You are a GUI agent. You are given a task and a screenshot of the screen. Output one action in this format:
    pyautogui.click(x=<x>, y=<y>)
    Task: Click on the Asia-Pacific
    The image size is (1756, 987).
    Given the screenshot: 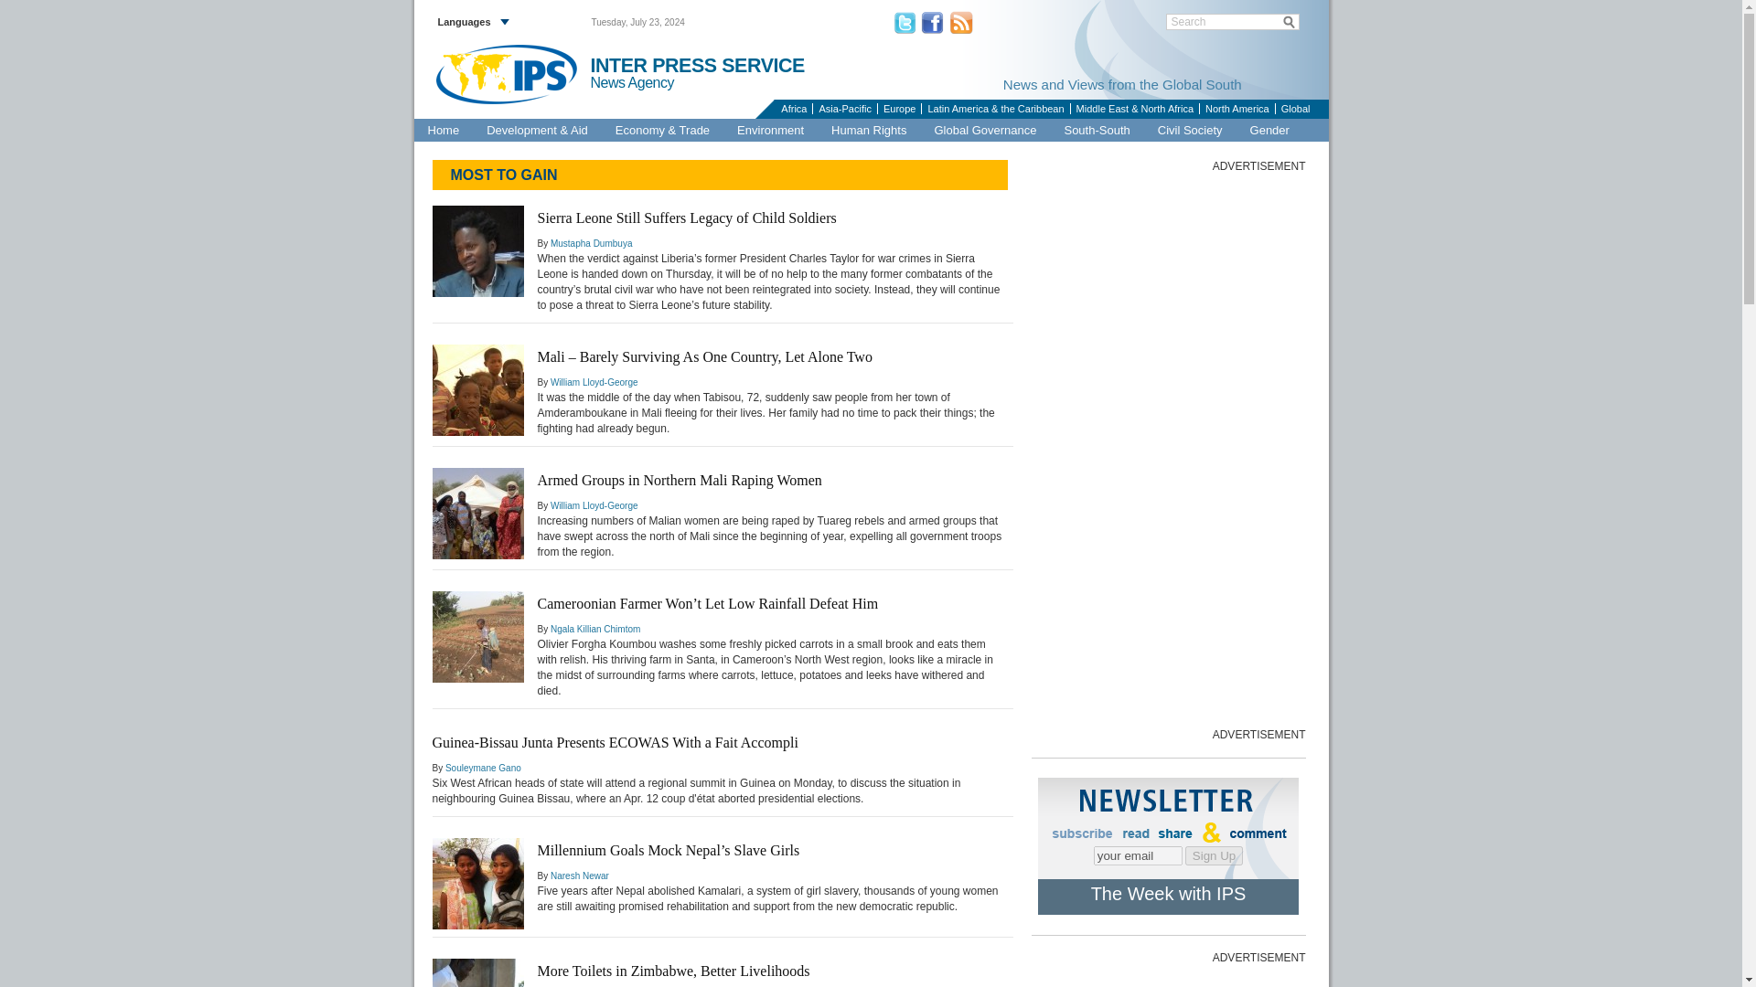 What is the action you would take?
    pyautogui.click(x=843, y=109)
    